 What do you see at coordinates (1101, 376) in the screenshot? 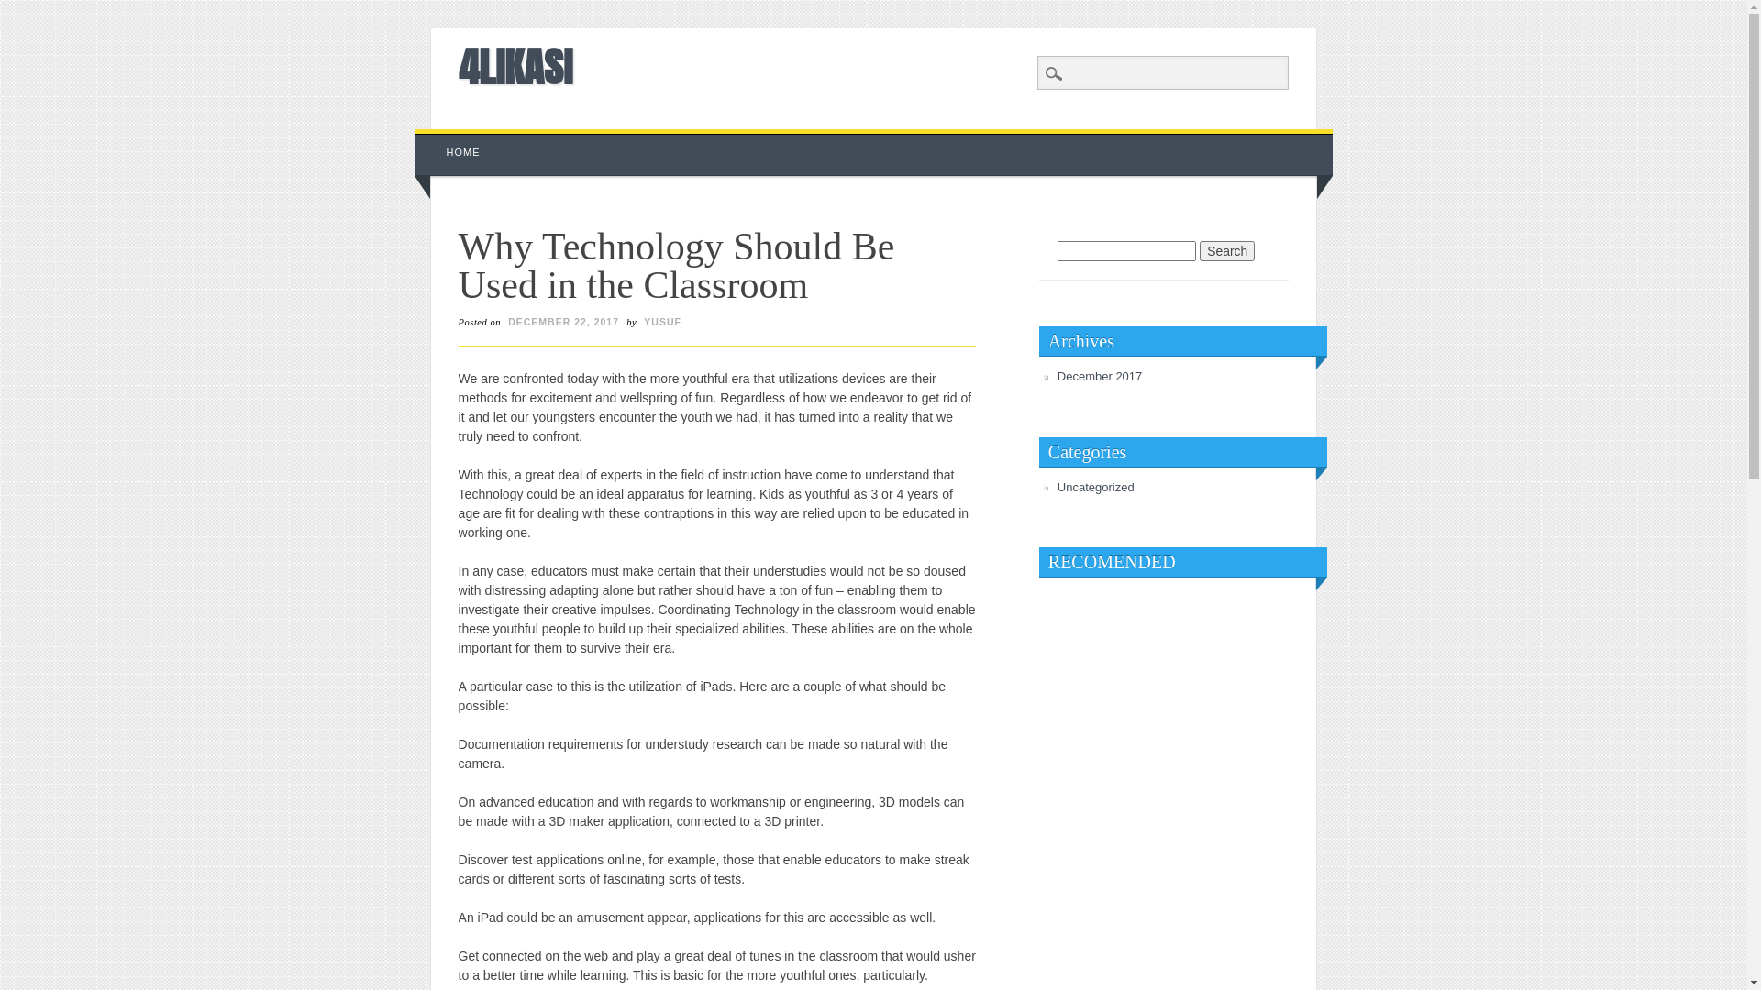
I see `December 2017` at bounding box center [1101, 376].